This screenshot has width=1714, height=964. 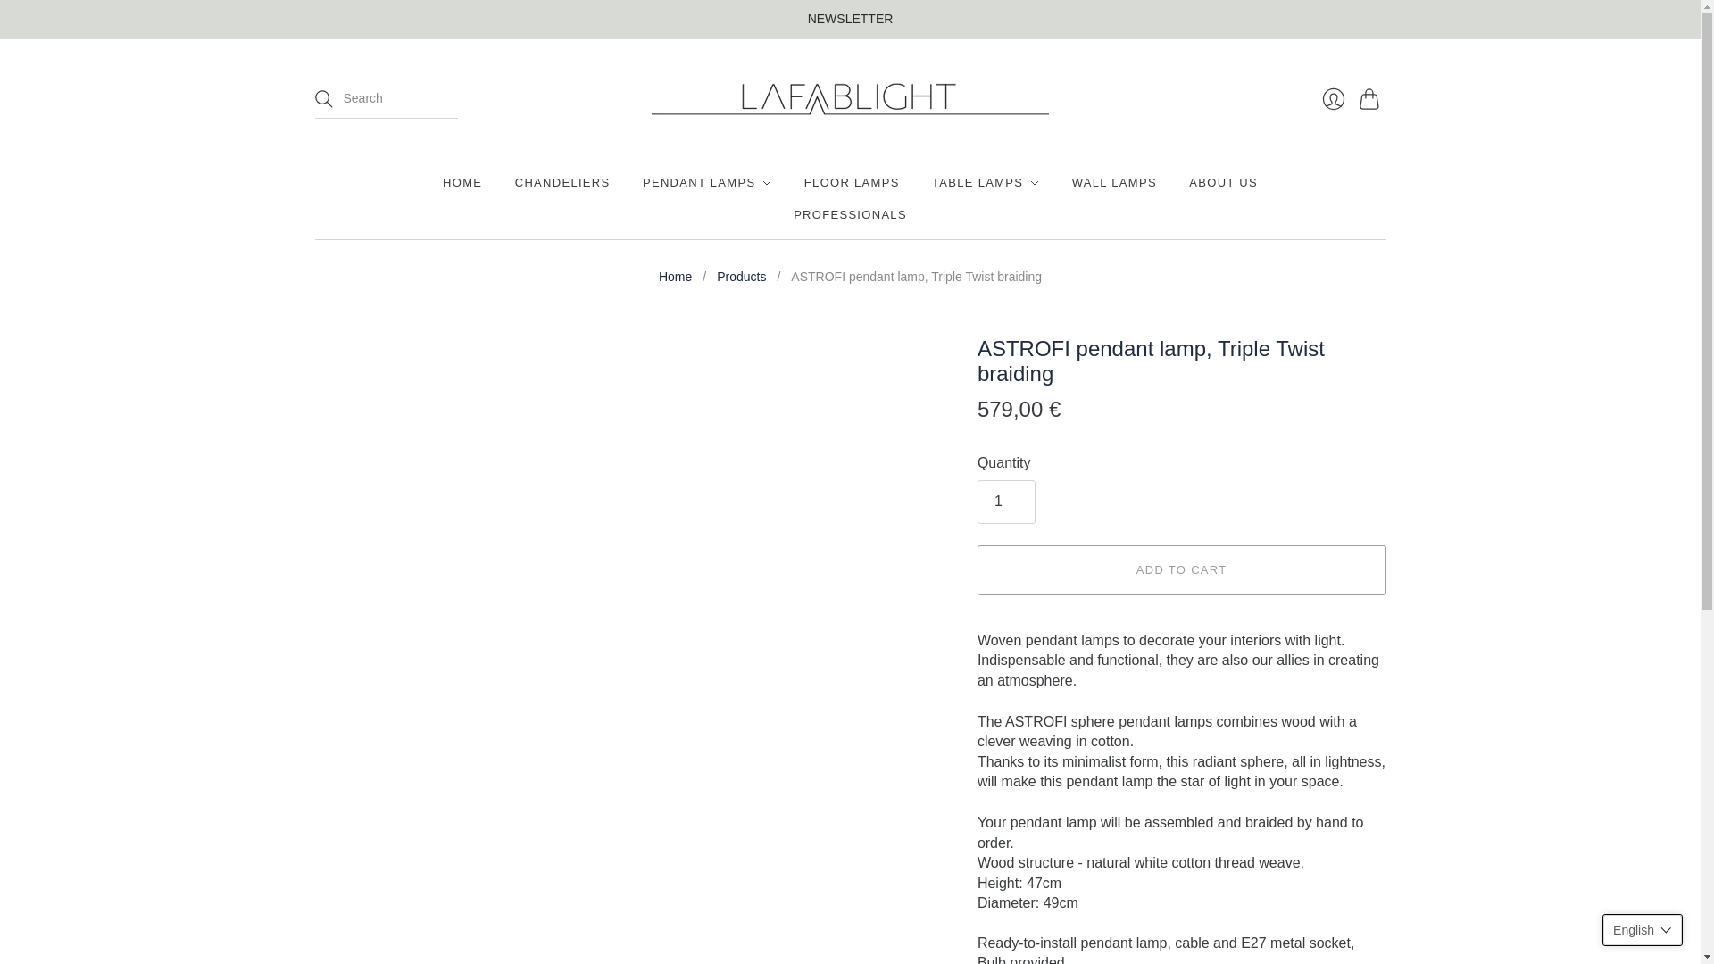 What do you see at coordinates (707, 182) in the screenshot?
I see `PENDANT LAMPS` at bounding box center [707, 182].